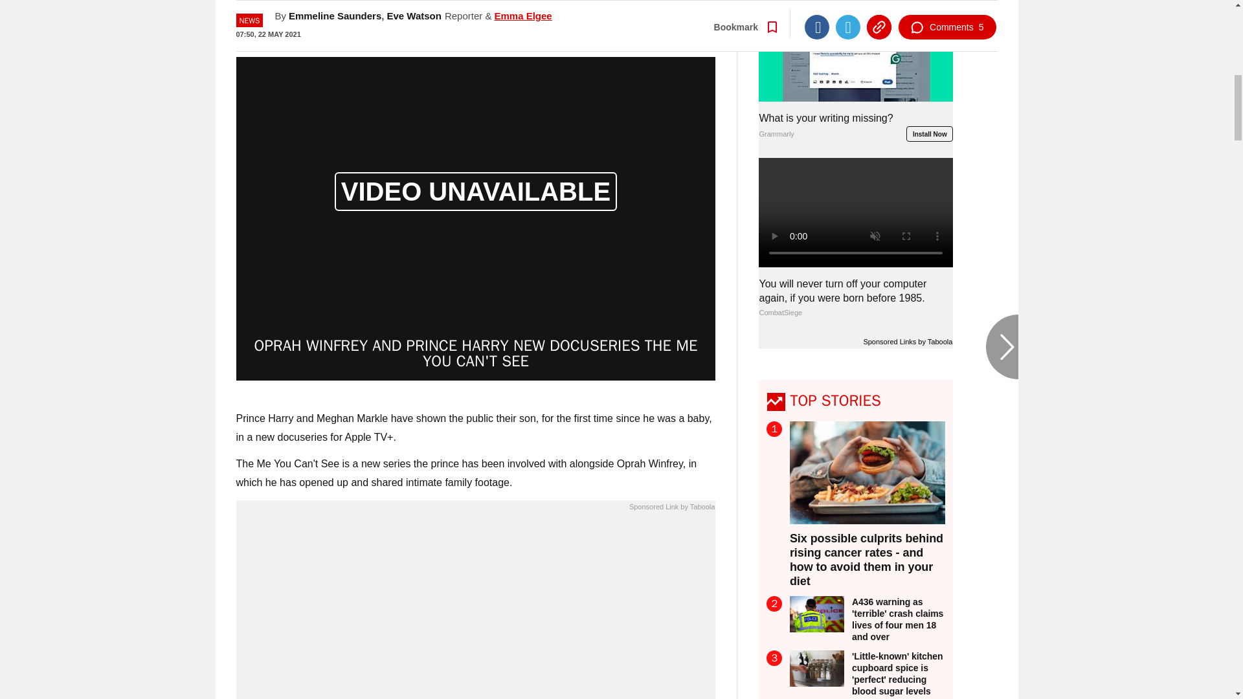 This screenshot has width=1243, height=699. What do you see at coordinates (623, 16) in the screenshot?
I see `Go` at bounding box center [623, 16].